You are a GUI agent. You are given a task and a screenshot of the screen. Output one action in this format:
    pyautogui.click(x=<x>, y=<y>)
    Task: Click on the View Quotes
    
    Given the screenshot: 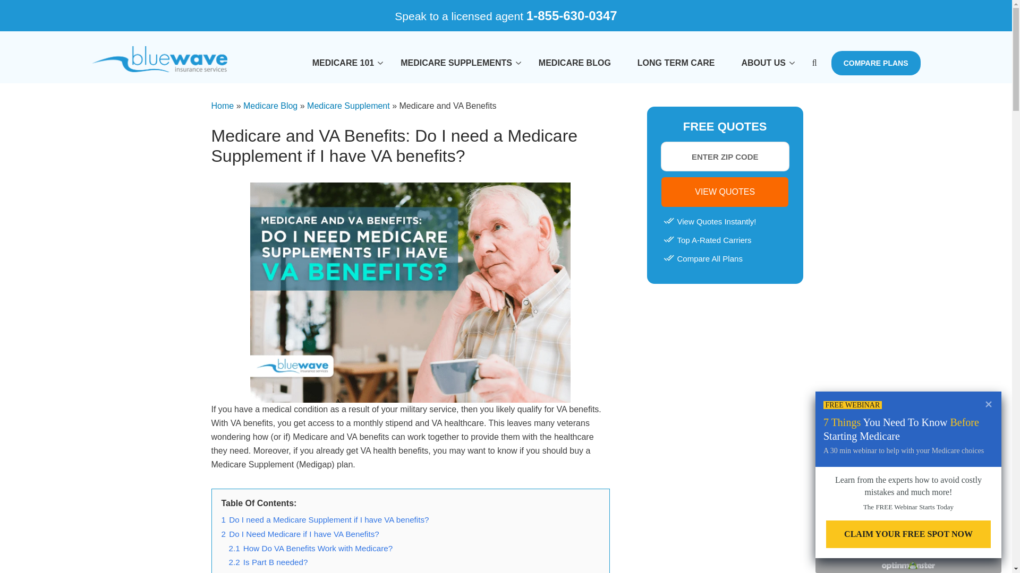 What is the action you would take?
    pyautogui.click(x=725, y=192)
    